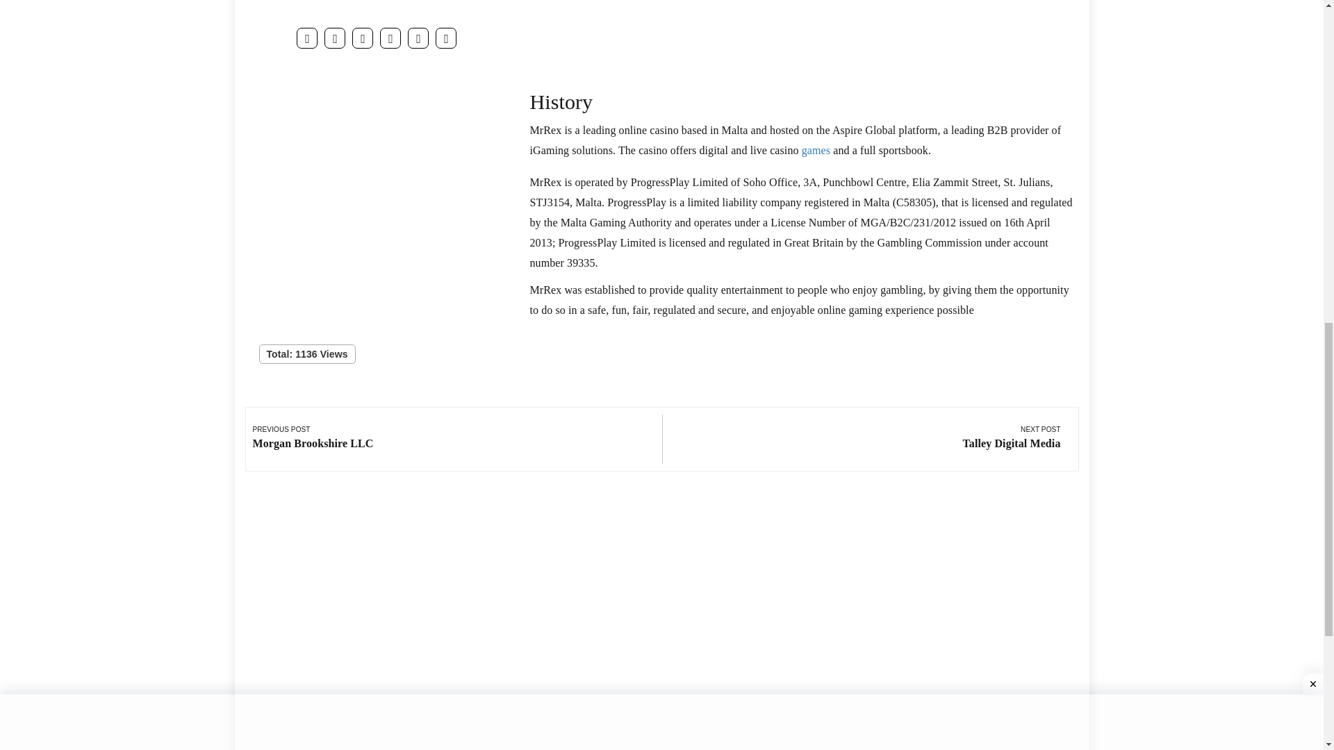 The height and width of the screenshot is (750, 1334). Describe the element at coordinates (803, 35) in the screenshot. I see `Advertisement` at that location.